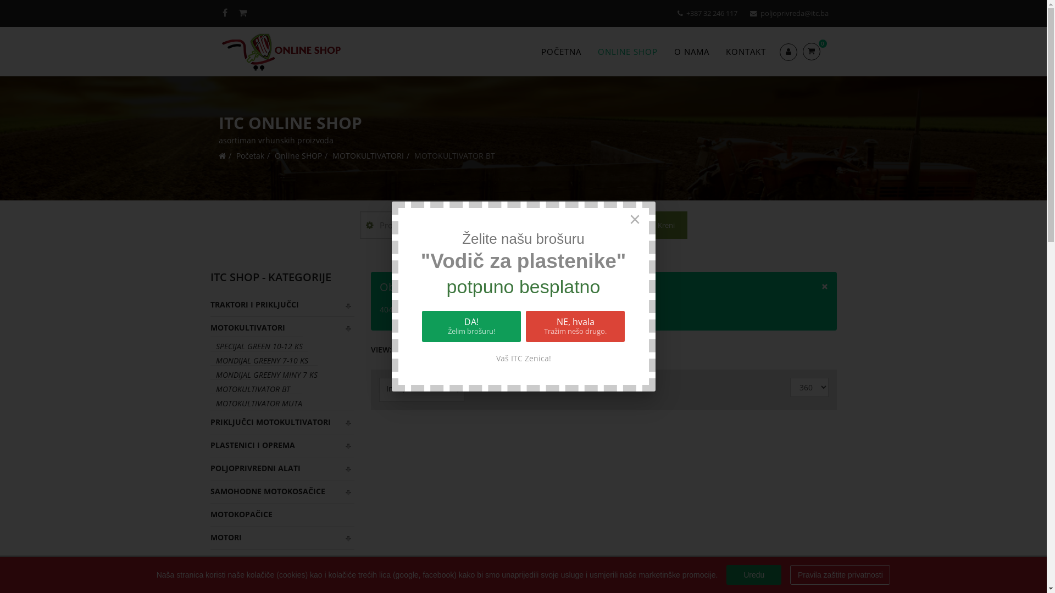 The image size is (1055, 593). I want to click on MOTORI, so click(282, 538).